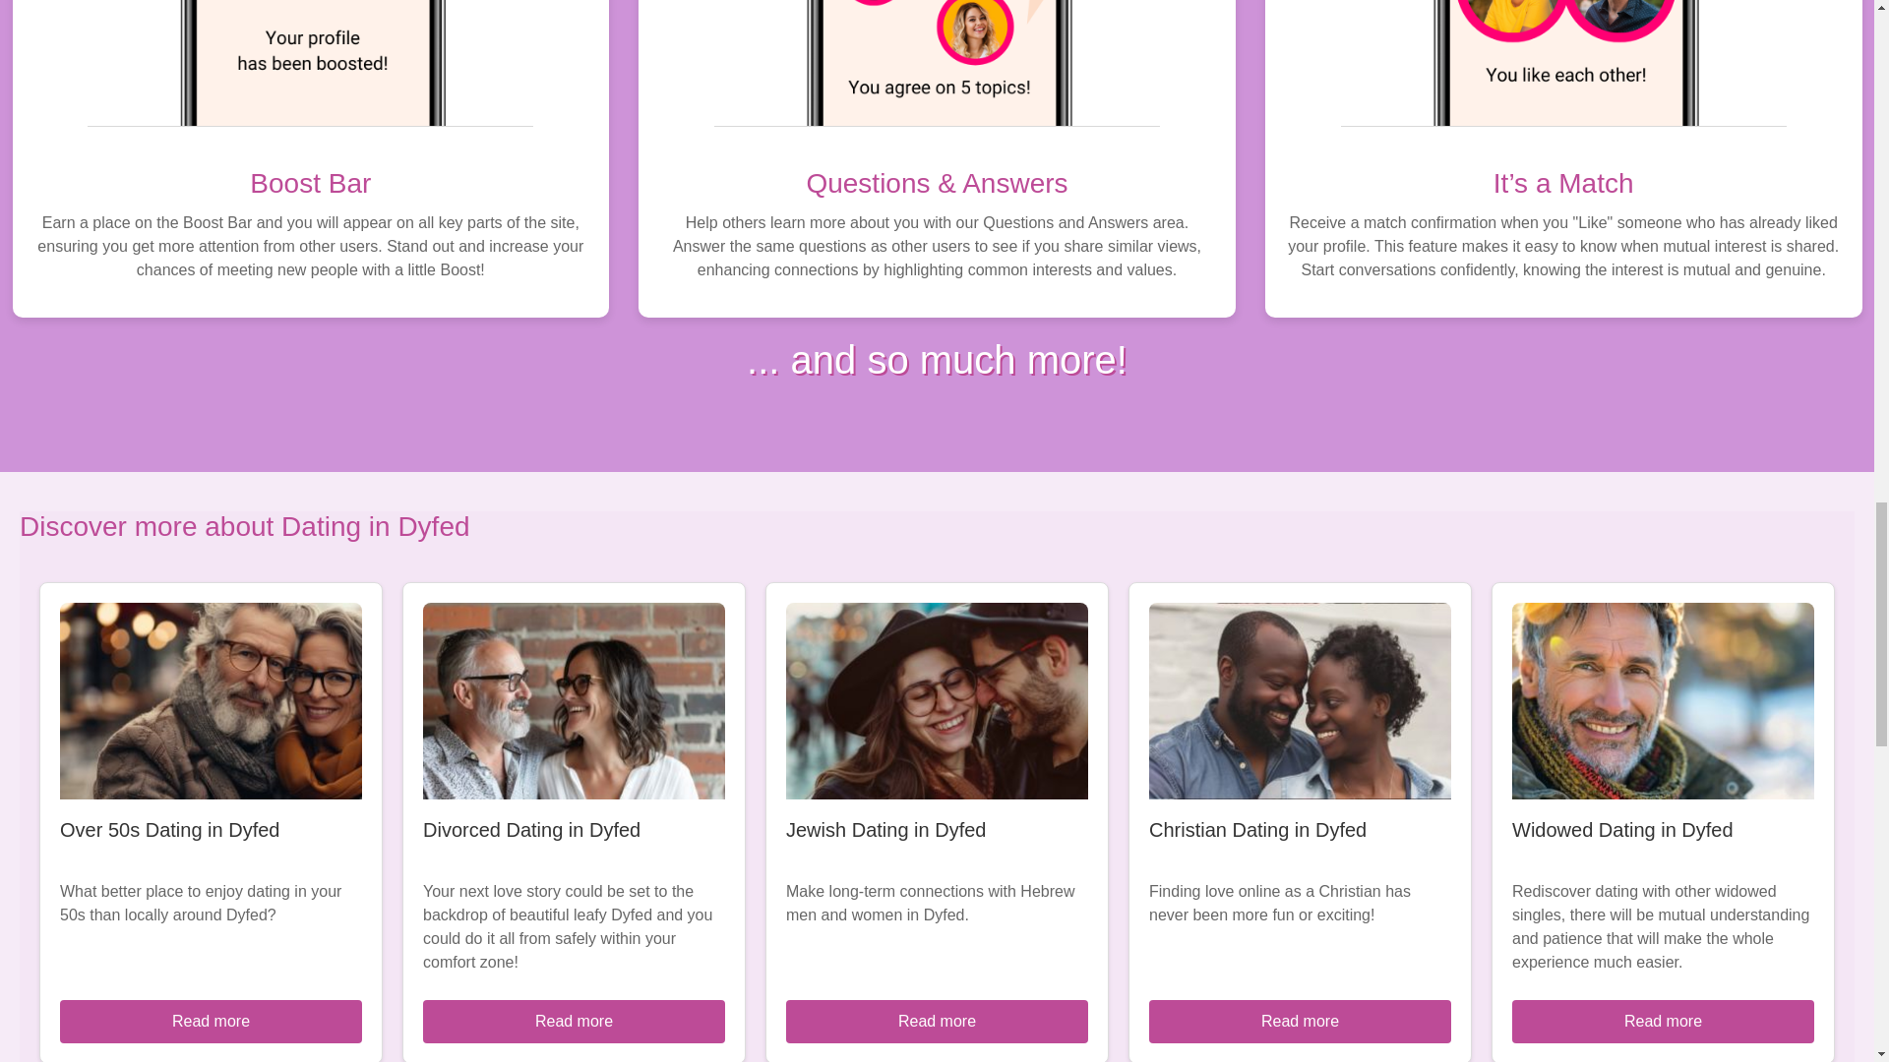  Describe the element at coordinates (211, 1021) in the screenshot. I see `Read more` at that location.